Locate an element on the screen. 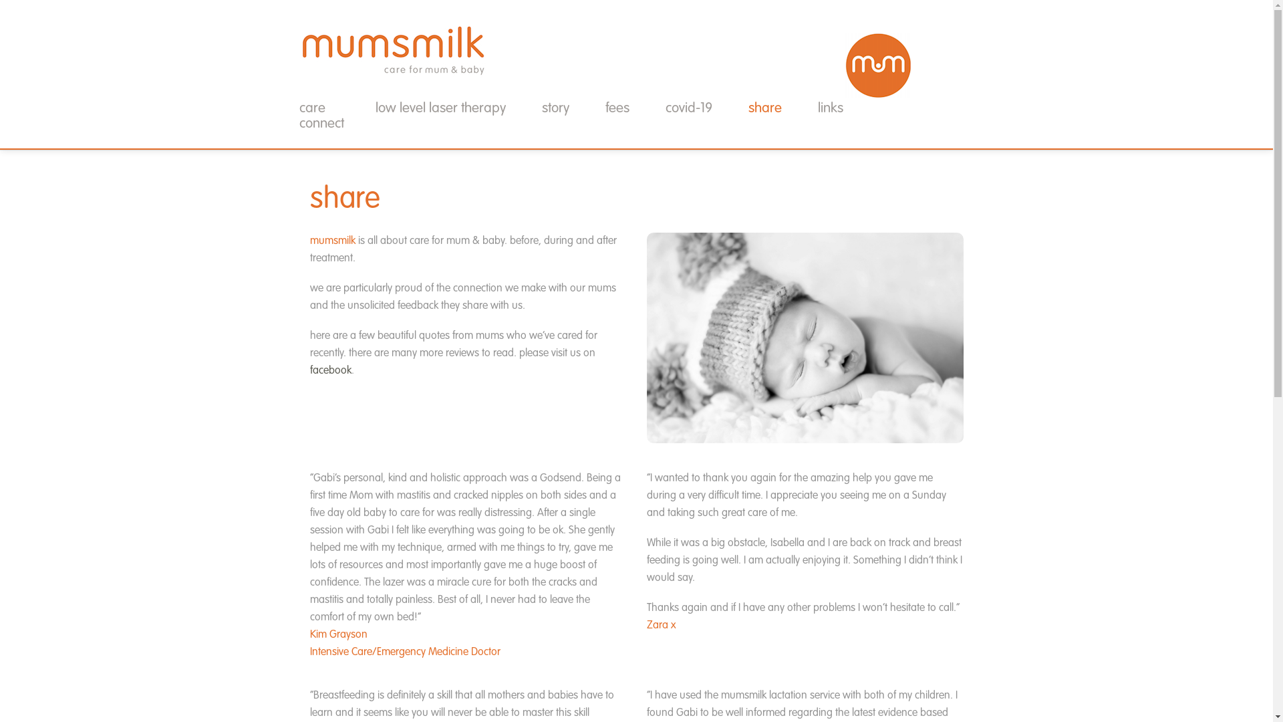 This screenshot has width=1283, height=722. story is located at coordinates (556, 108).